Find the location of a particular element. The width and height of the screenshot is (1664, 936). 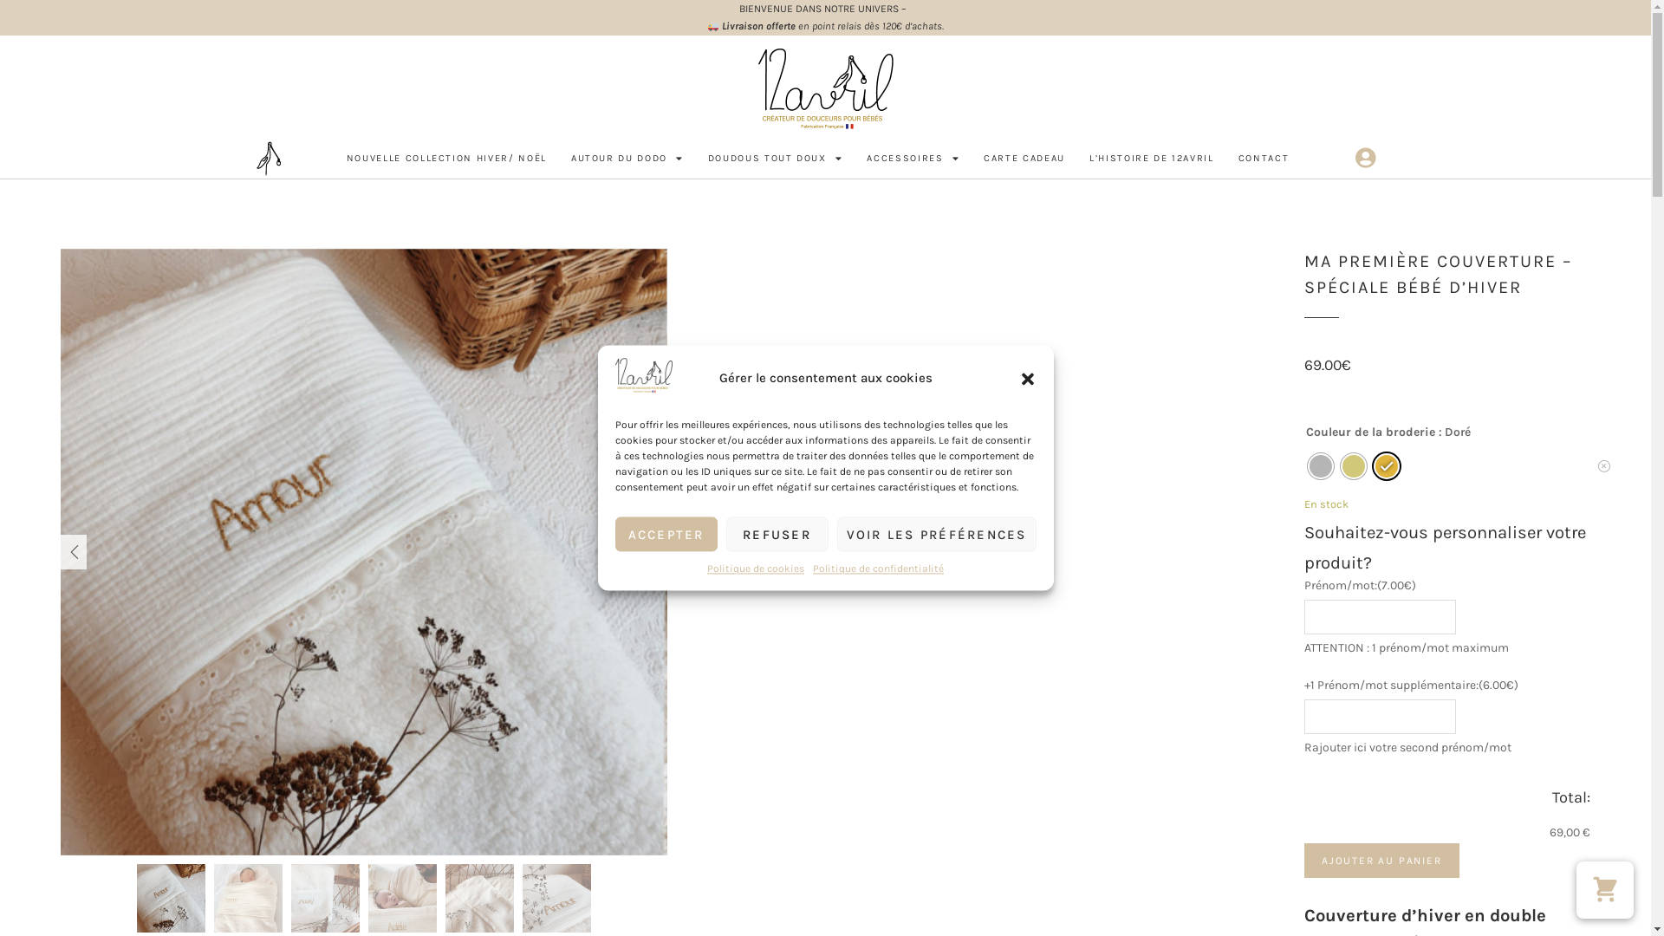

PREVIOUS is located at coordinates (74, 552).